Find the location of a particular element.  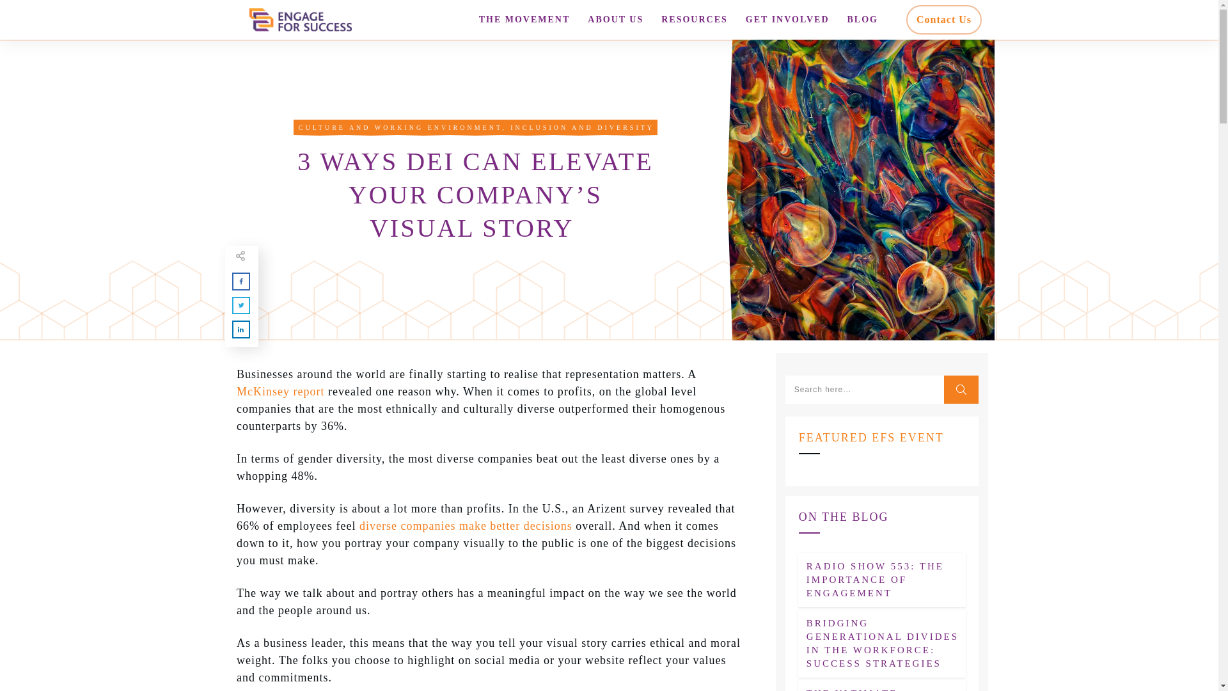

CULTURE AND WORKING ENVIRONMENT is located at coordinates (400, 128).